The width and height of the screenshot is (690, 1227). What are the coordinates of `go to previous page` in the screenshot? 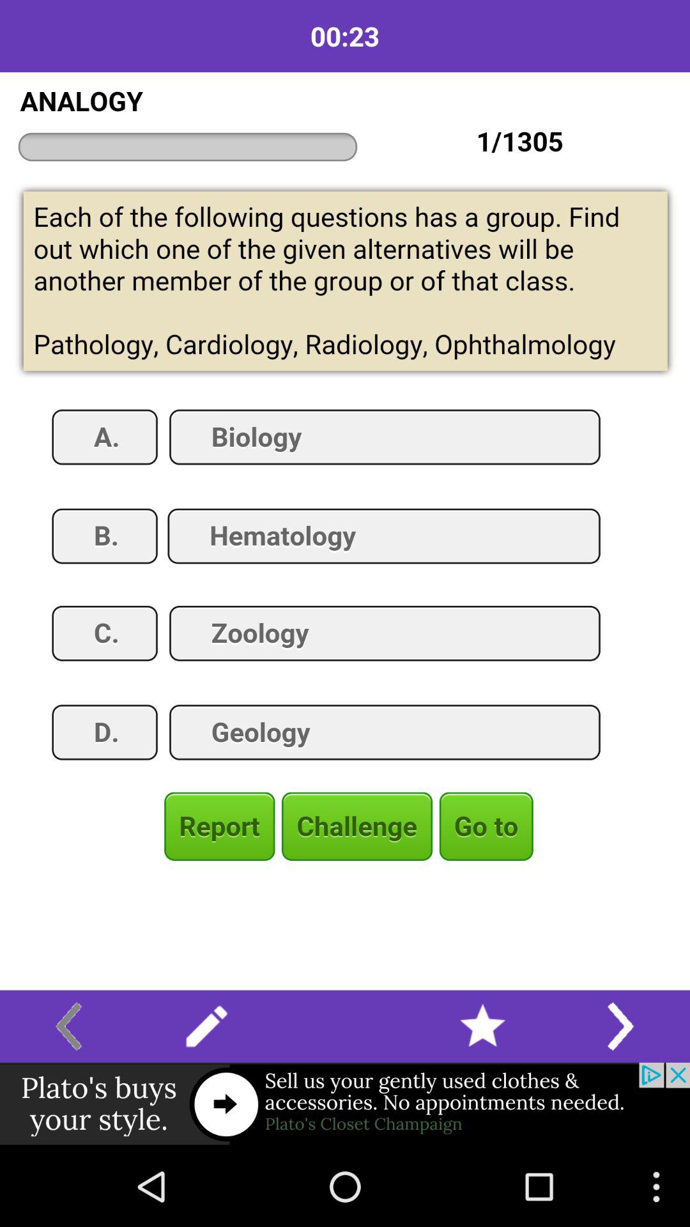 It's located at (69, 1026).